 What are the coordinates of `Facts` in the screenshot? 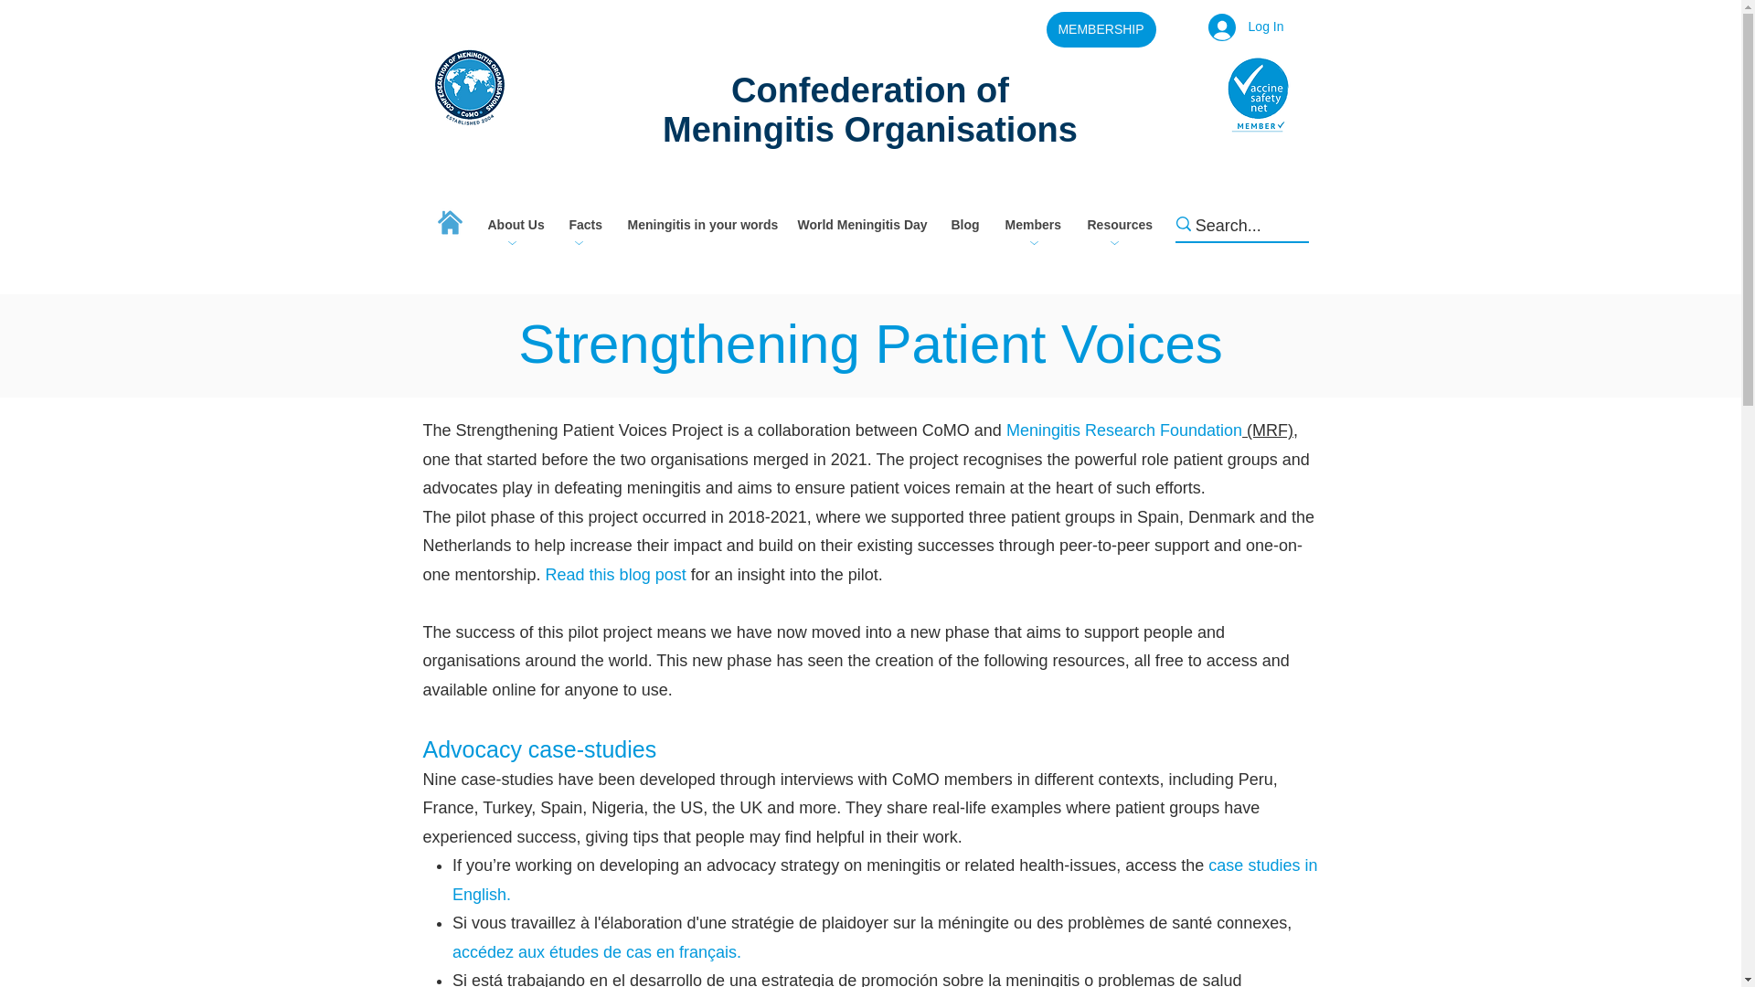 It's located at (583, 225).